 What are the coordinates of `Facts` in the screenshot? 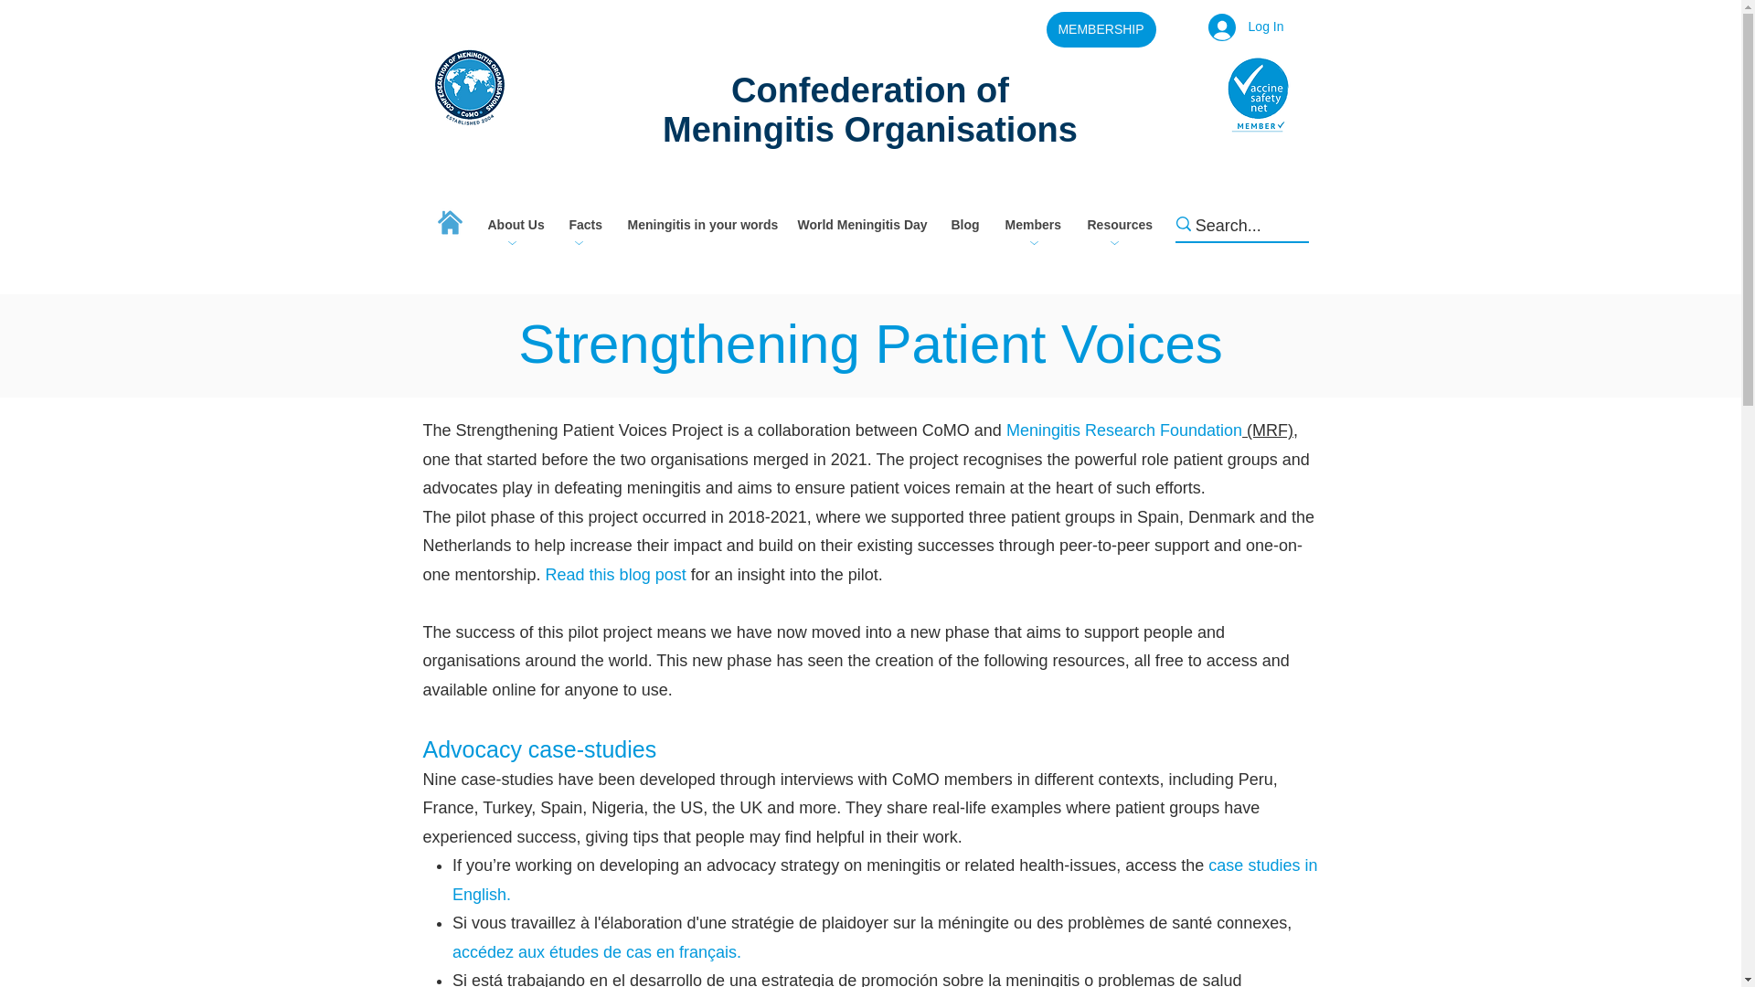 It's located at (583, 225).